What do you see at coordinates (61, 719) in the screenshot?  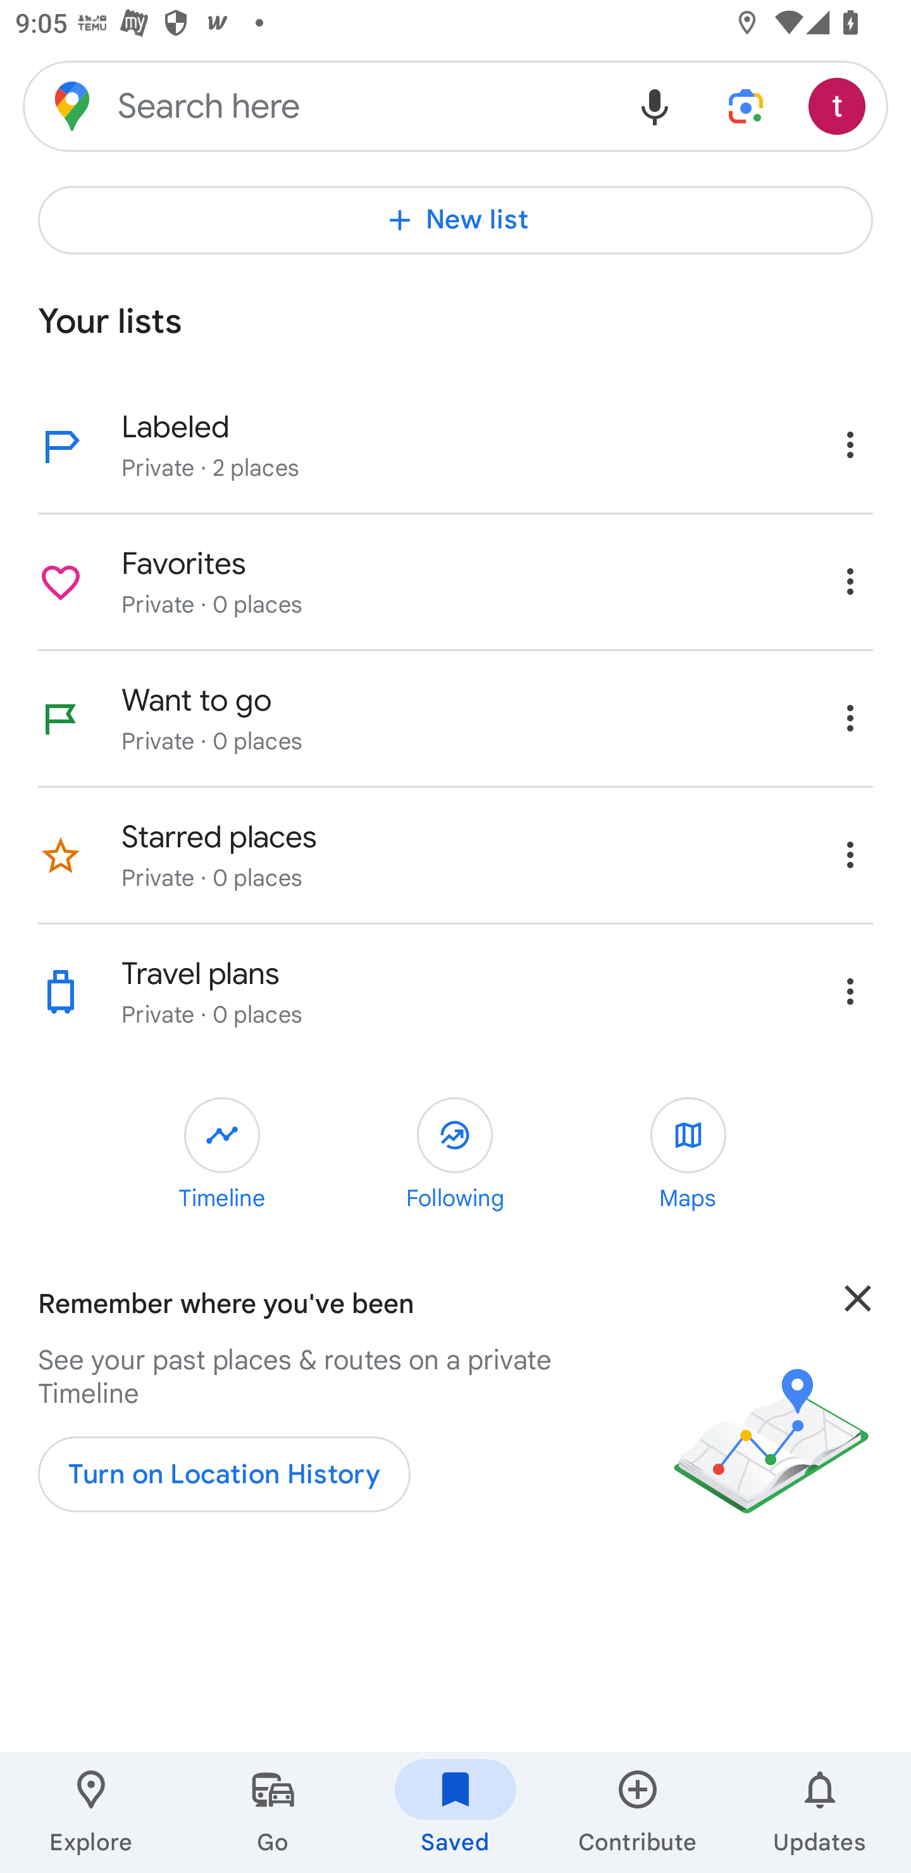 I see `Edit list` at bounding box center [61, 719].